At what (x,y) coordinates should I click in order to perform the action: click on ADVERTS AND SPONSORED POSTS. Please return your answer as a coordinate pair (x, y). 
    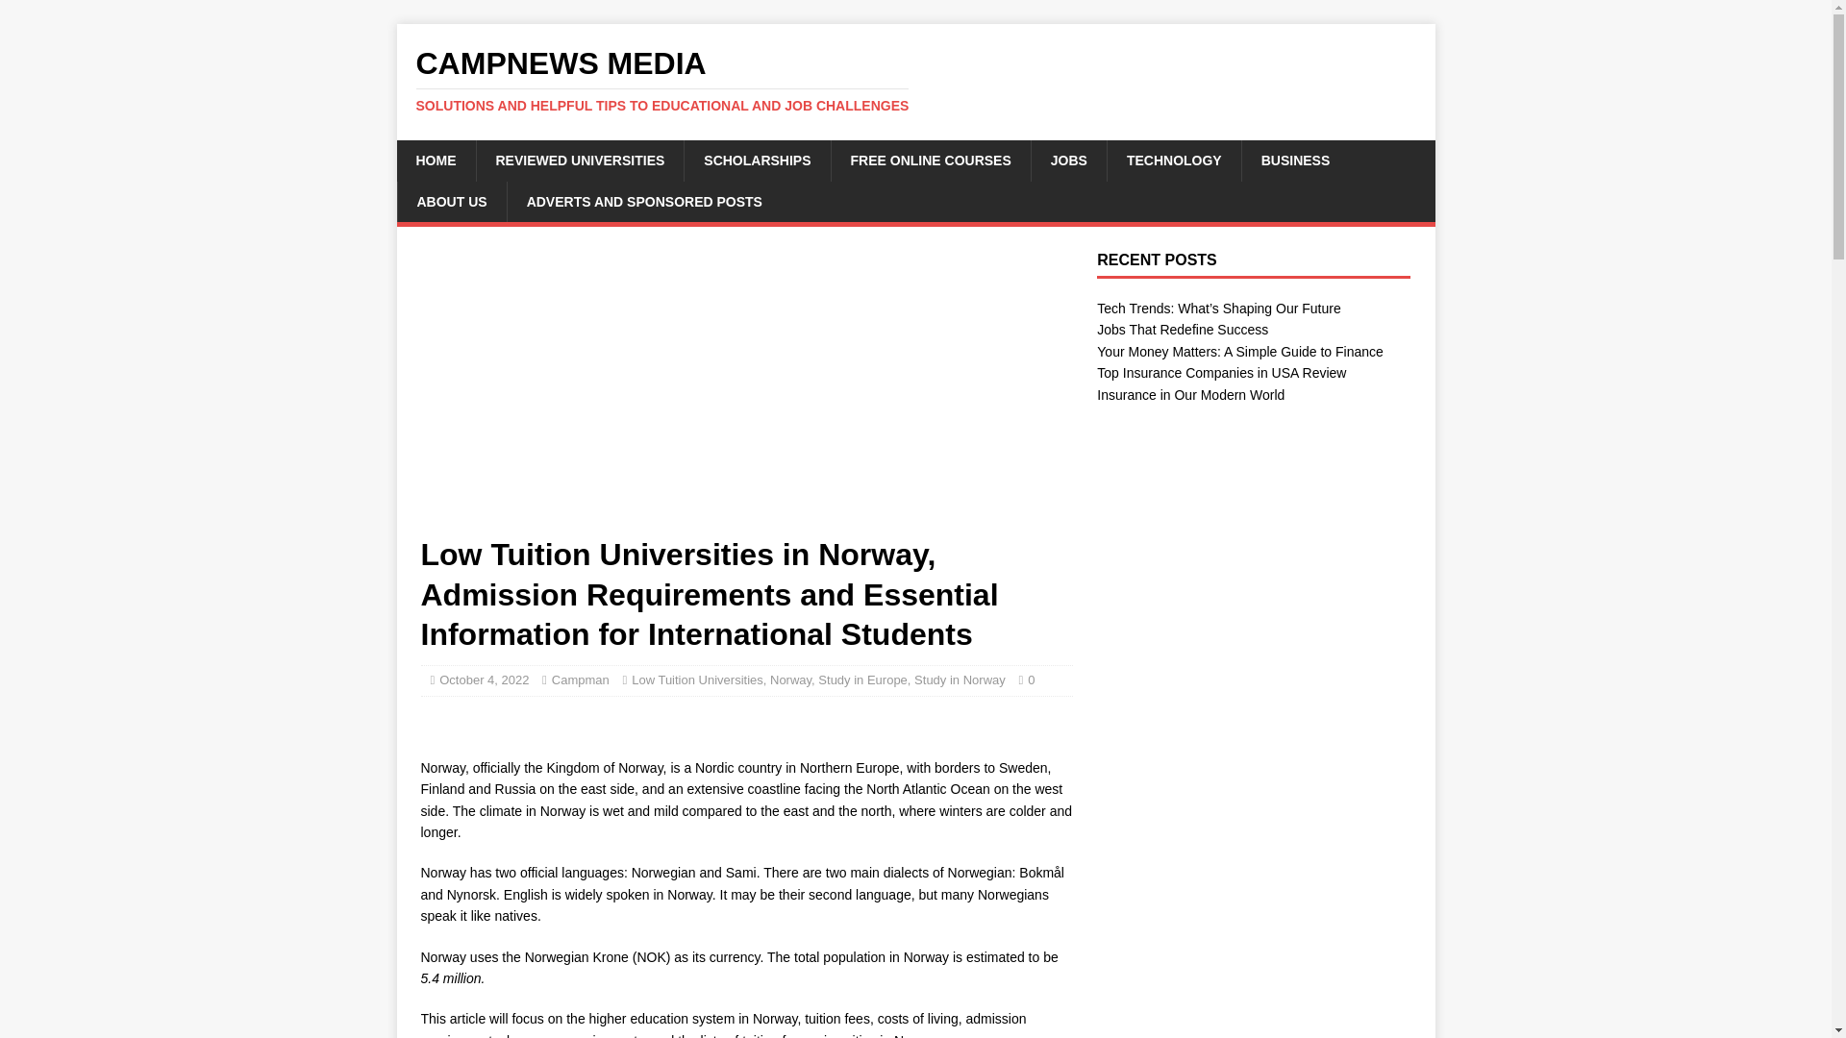
    Looking at the image, I should click on (643, 202).